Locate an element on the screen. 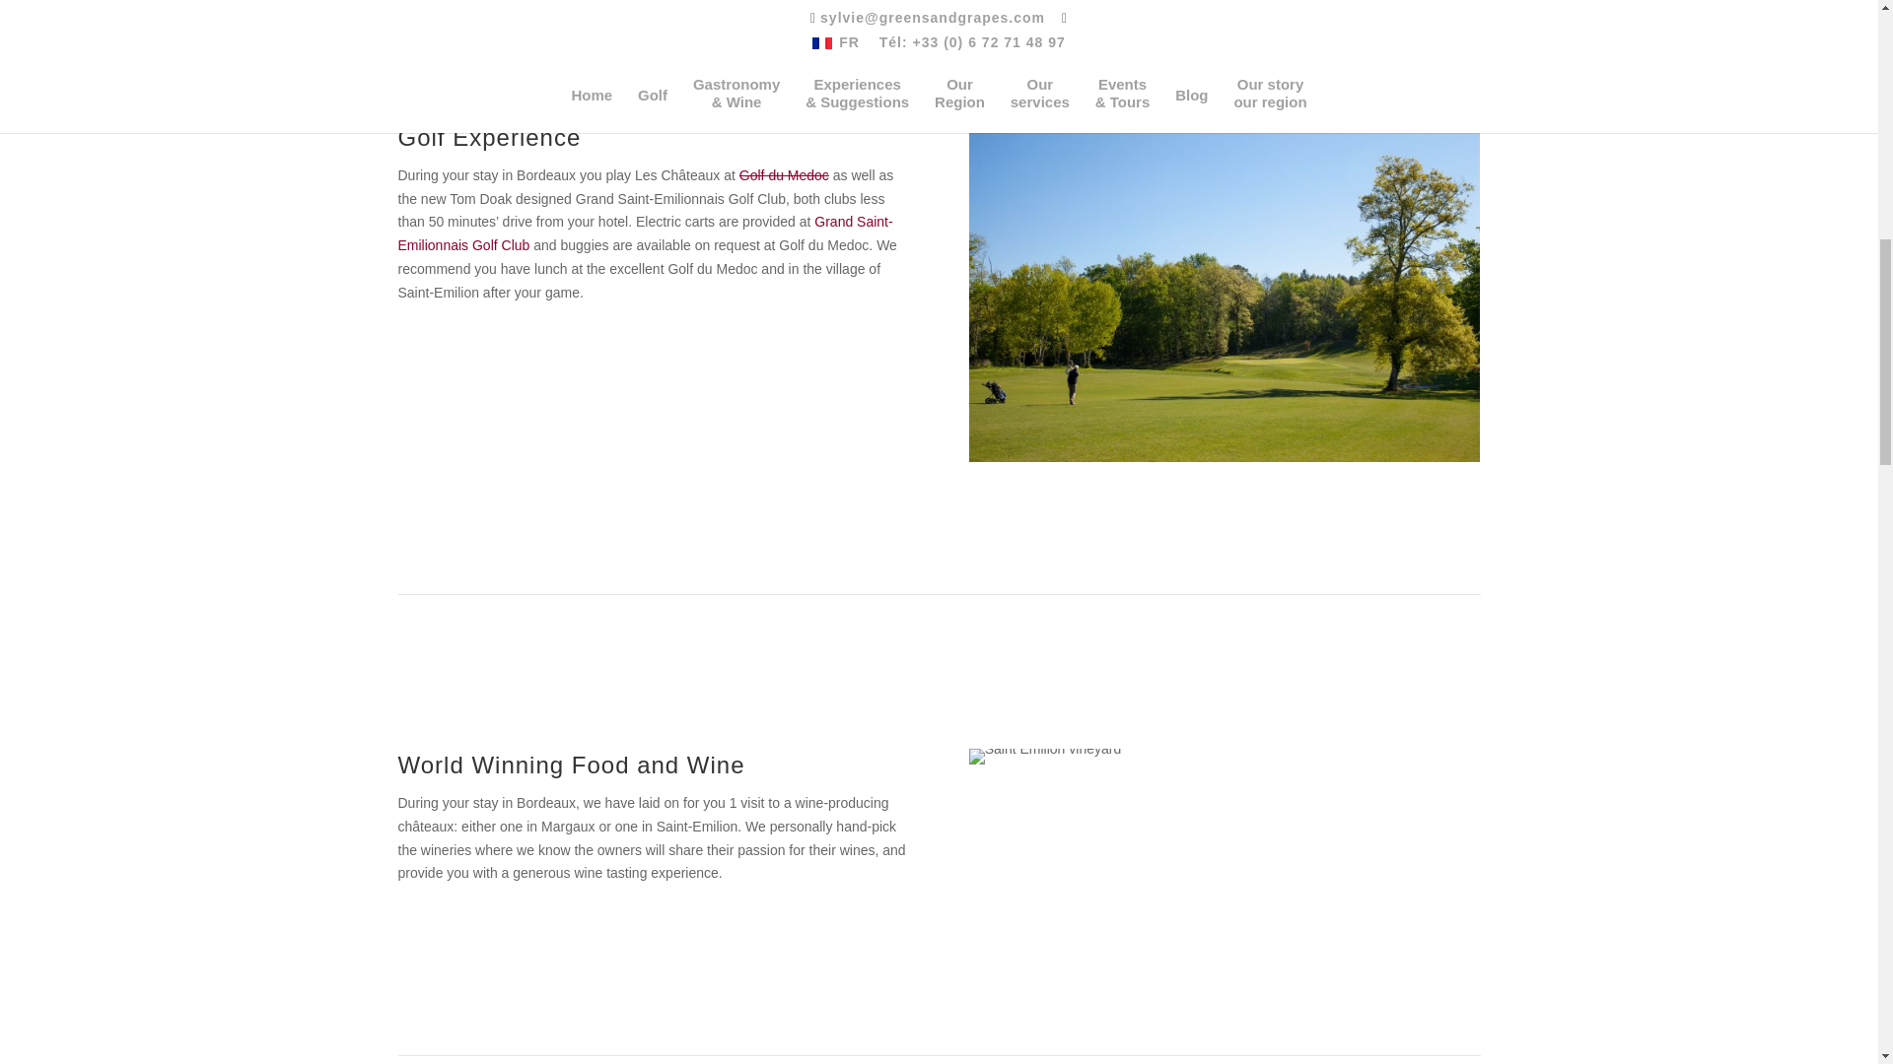 This screenshot has height=1064, width=1893. Family golf is located at coordinates (1225, 292).